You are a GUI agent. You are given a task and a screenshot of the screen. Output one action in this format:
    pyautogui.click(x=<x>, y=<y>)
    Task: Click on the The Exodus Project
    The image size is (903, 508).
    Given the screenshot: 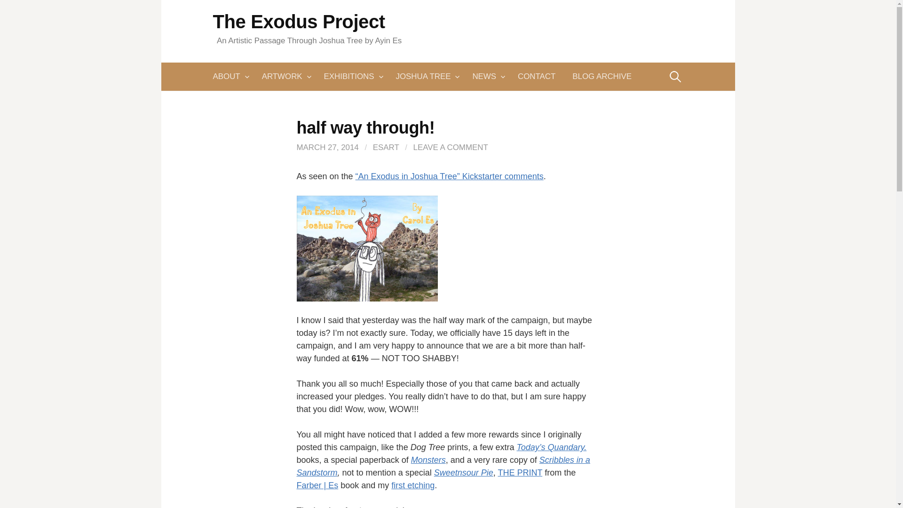 What is the action you would take?
    pyautogui.click(x=298, y=22)
    